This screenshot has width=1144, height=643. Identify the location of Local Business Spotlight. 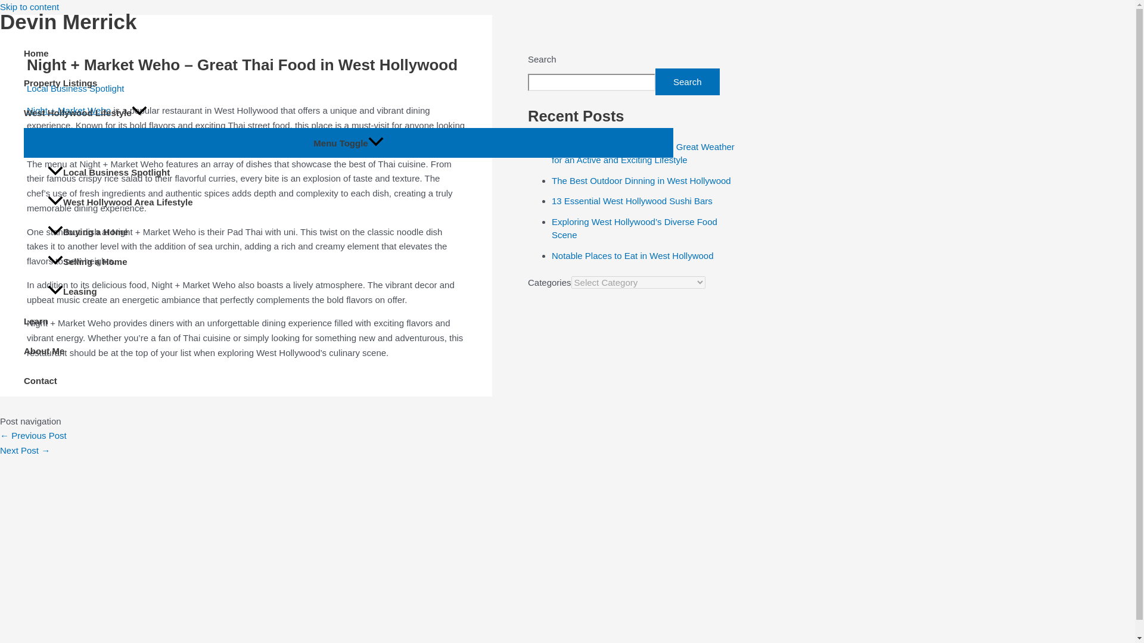
(75, 88).